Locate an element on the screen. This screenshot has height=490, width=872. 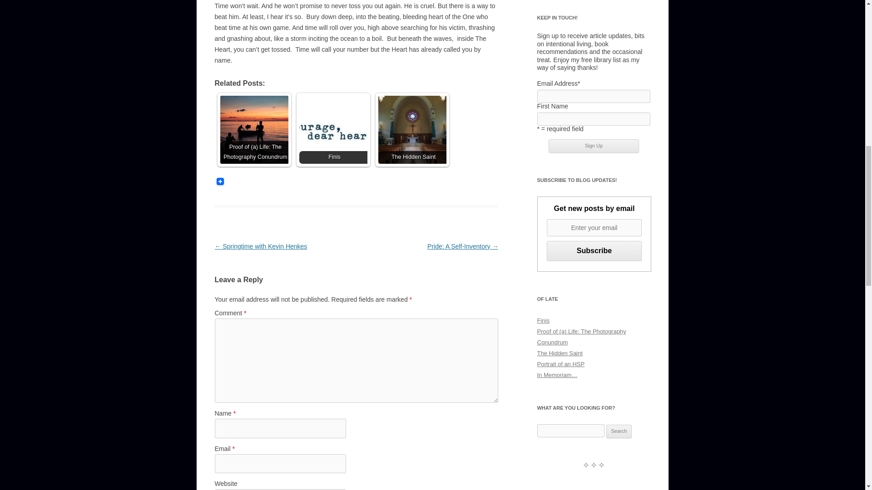
Search is located at coordinates (619, 431).